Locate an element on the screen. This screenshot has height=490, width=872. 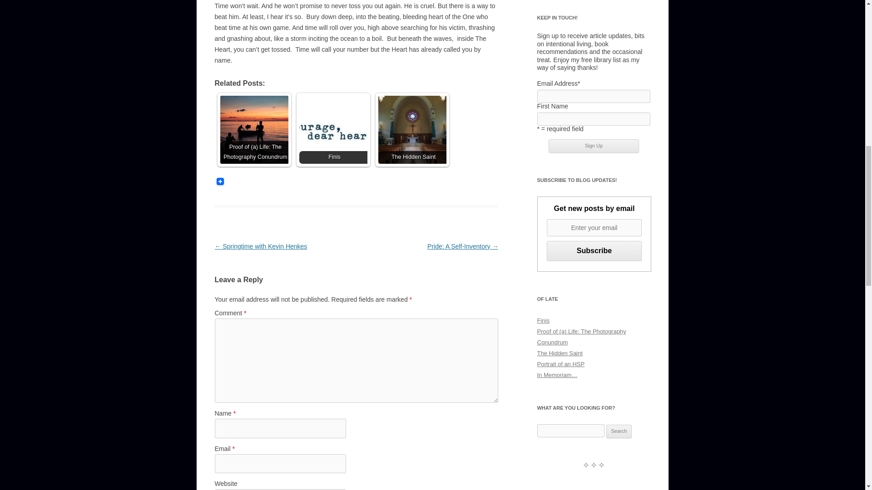
Search is located at coordinates (619, 431).